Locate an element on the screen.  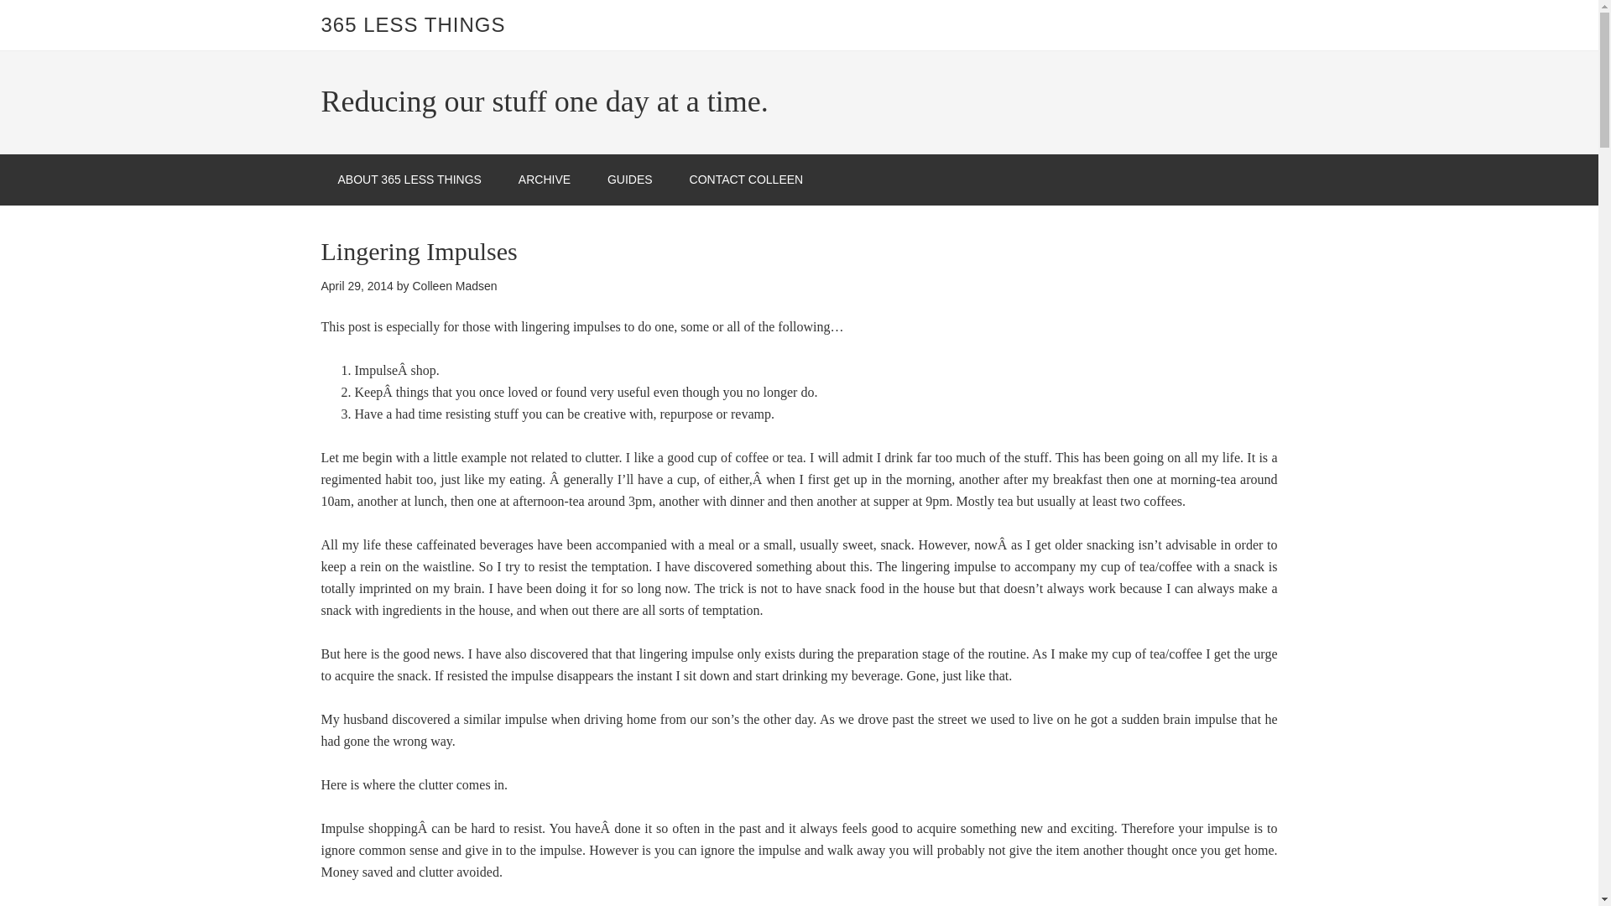
365 LESS THINGS is located at coordinates (413, 25).